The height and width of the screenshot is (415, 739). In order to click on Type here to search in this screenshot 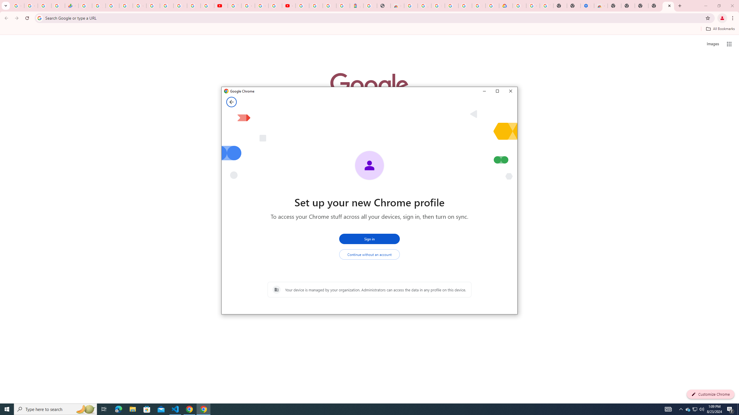, I will do `click(695, 409)`.